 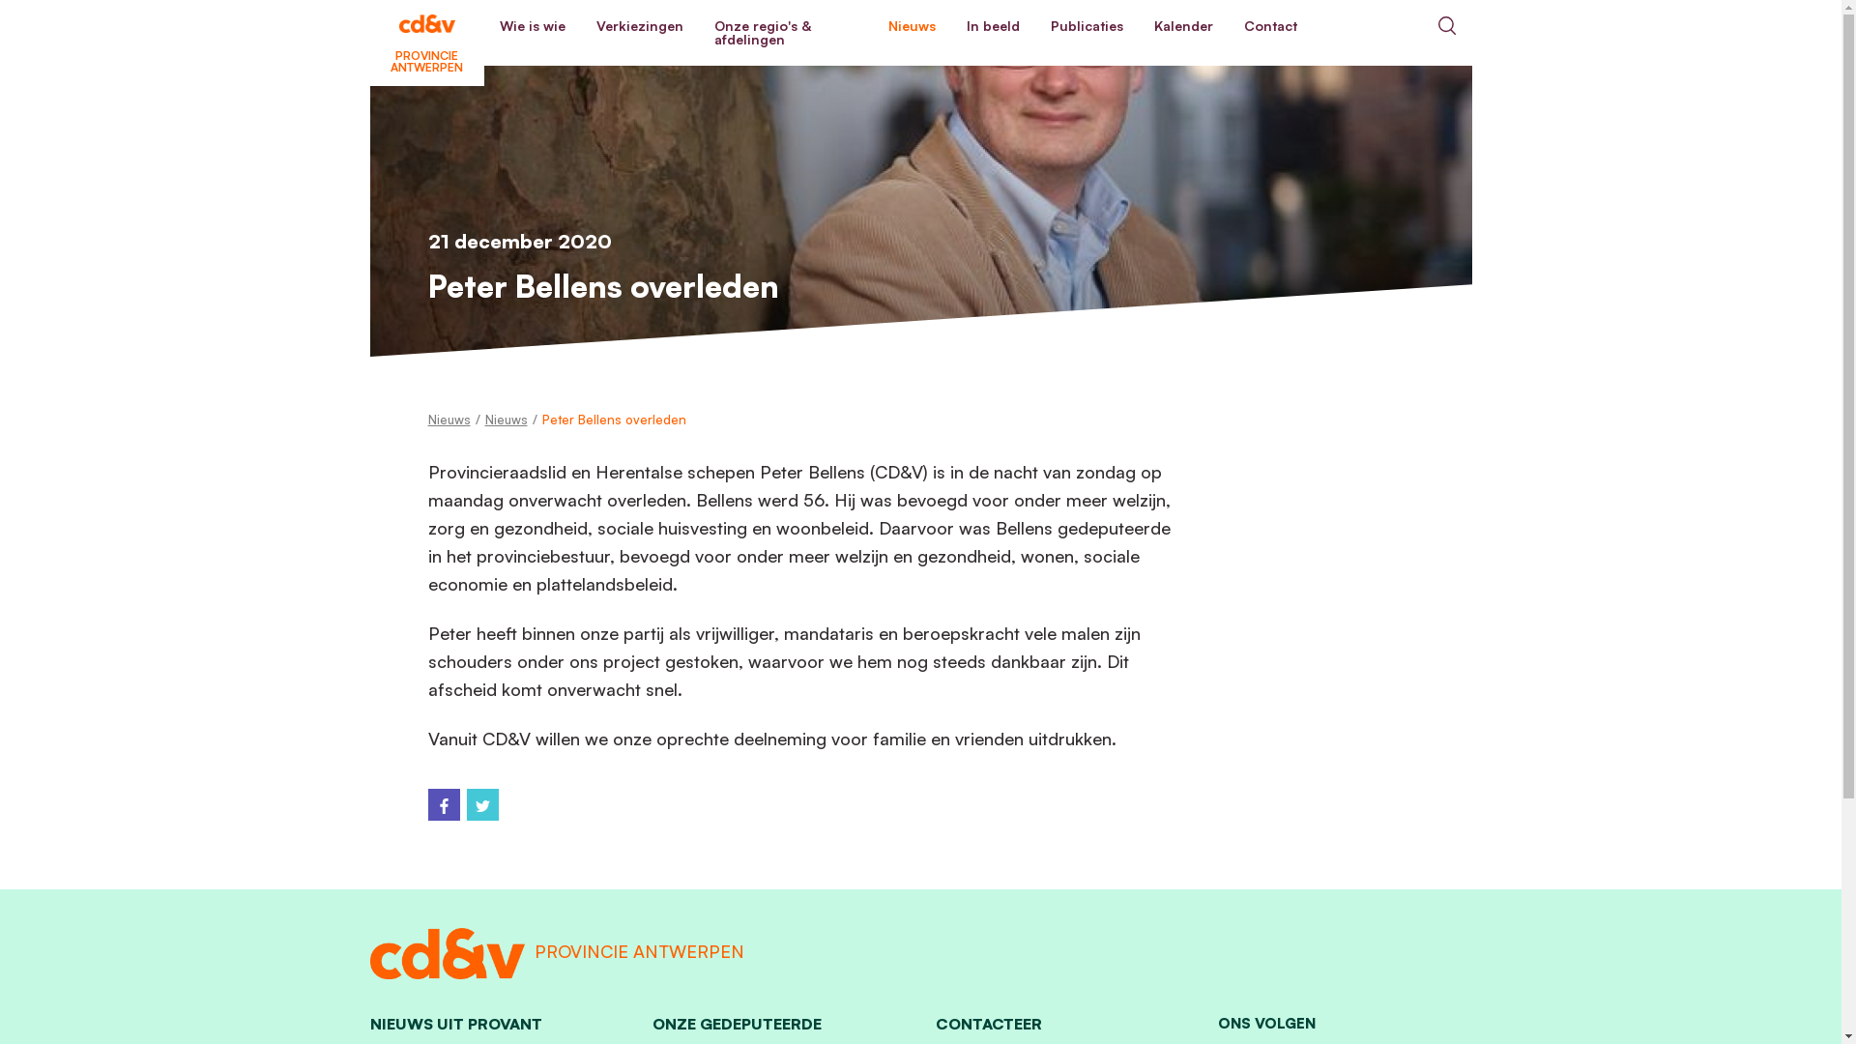 I want to click on Nieuws, so click(x=911, y=26).